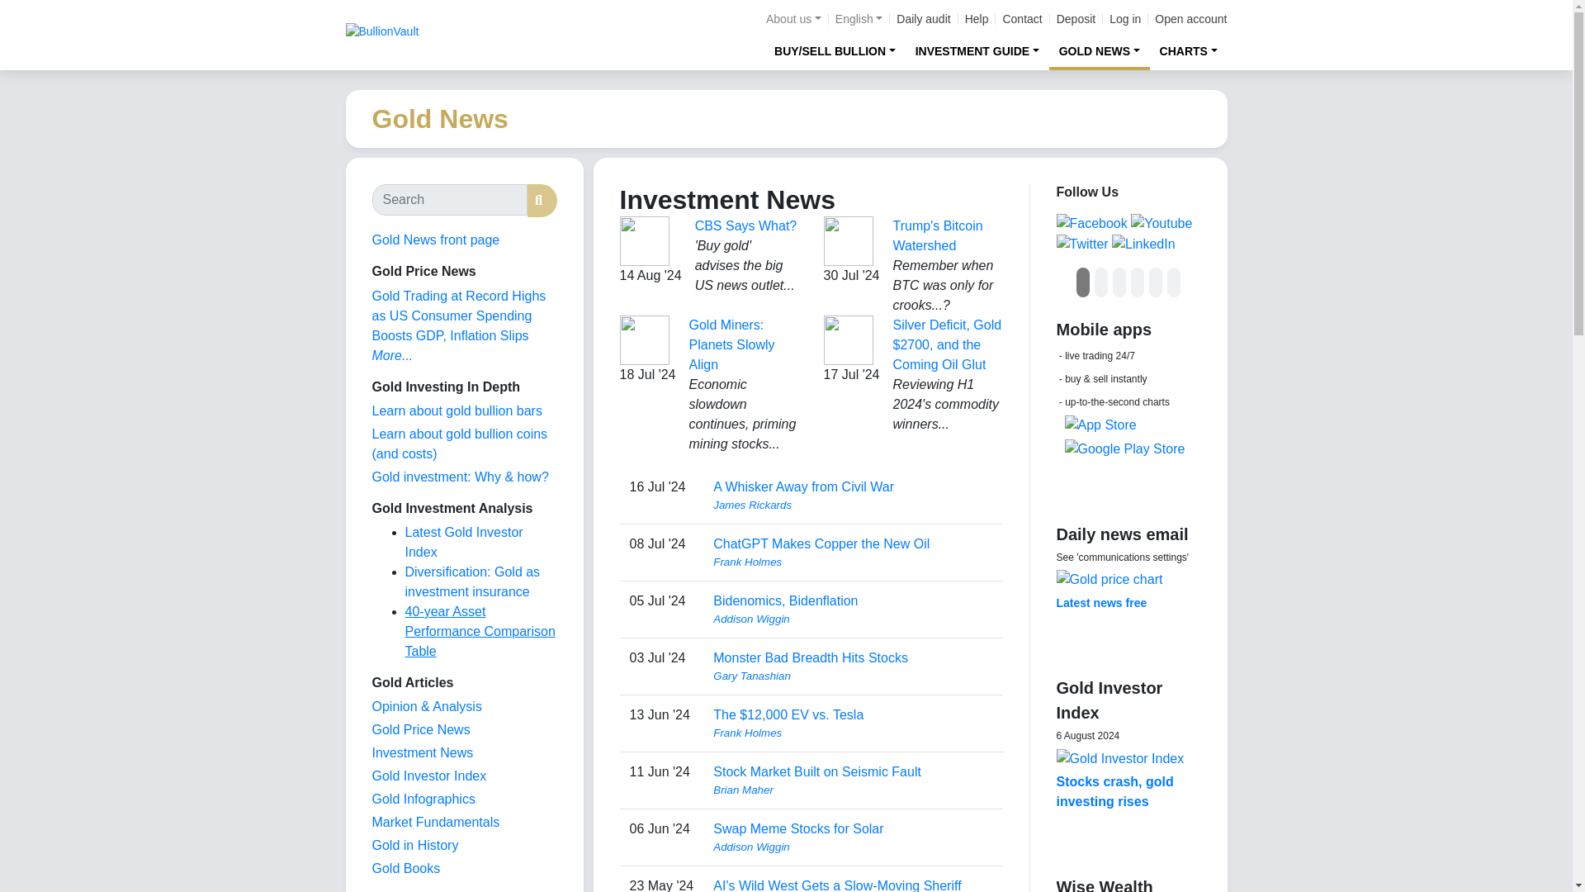 This screenshot has width=1585, height=892. Describe the element at coordinates (792, 19) in the screenshot. I see `About us` at that location.